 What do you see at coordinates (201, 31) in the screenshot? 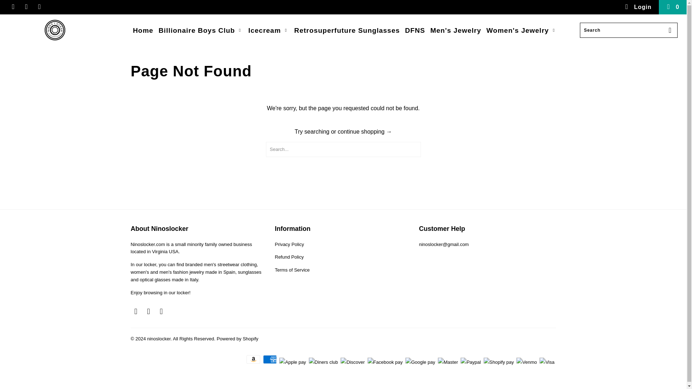
I see `Billionaire Boys Club` at bounding box center [201, 31].